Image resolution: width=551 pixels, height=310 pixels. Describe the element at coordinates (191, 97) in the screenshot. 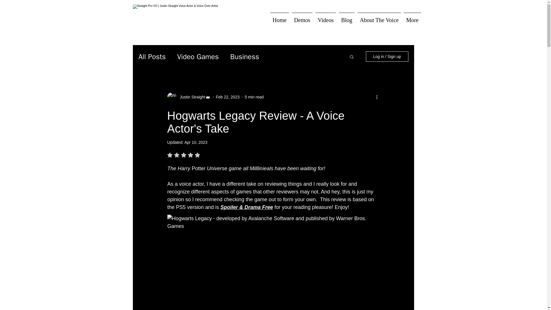

I see `Justin Straight` at that location.